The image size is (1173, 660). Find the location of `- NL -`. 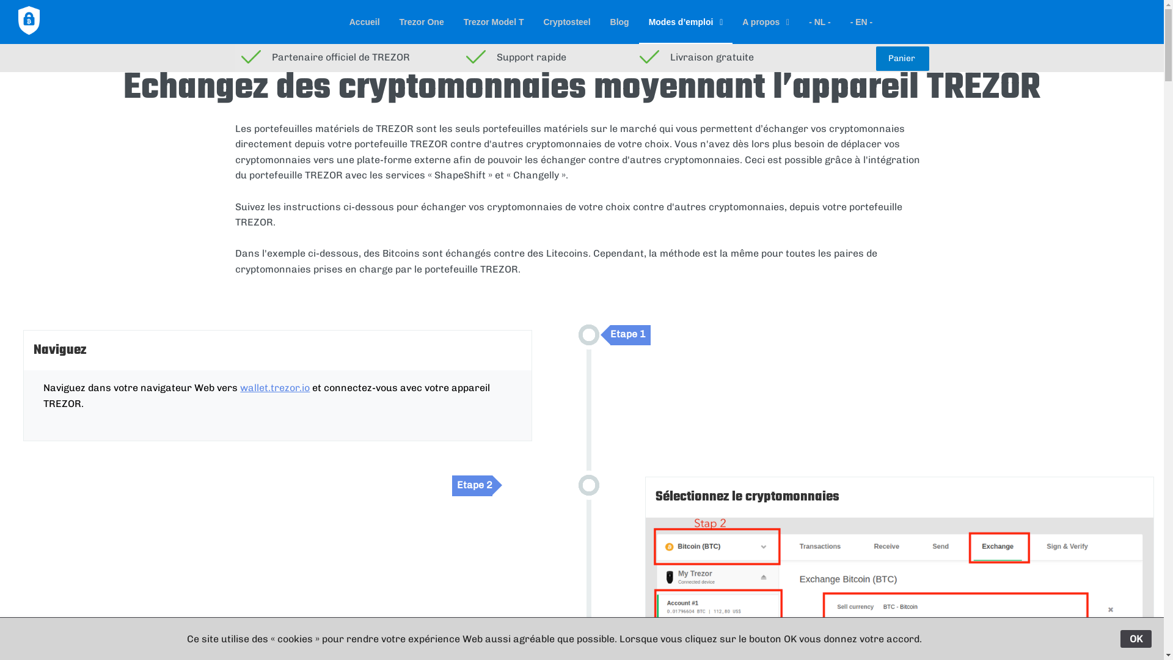

- NL - is located at coordinates (820, 22).